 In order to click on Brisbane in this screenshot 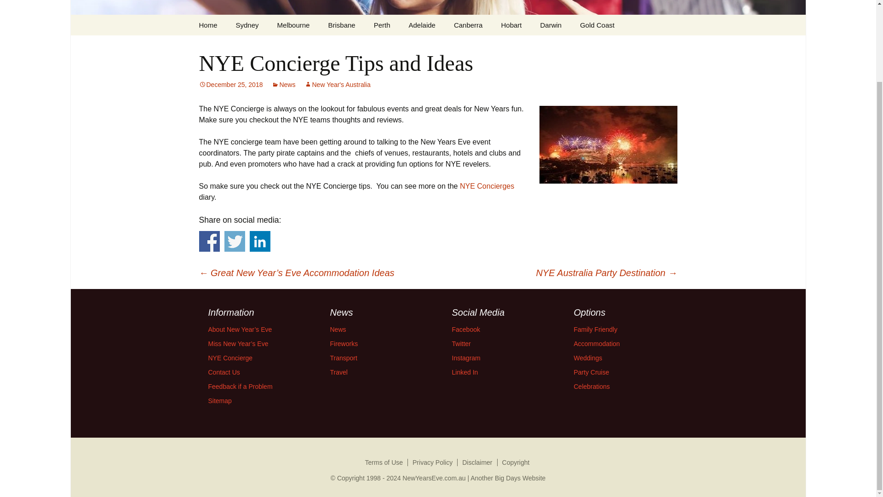, I will do `click(341, 25)`.